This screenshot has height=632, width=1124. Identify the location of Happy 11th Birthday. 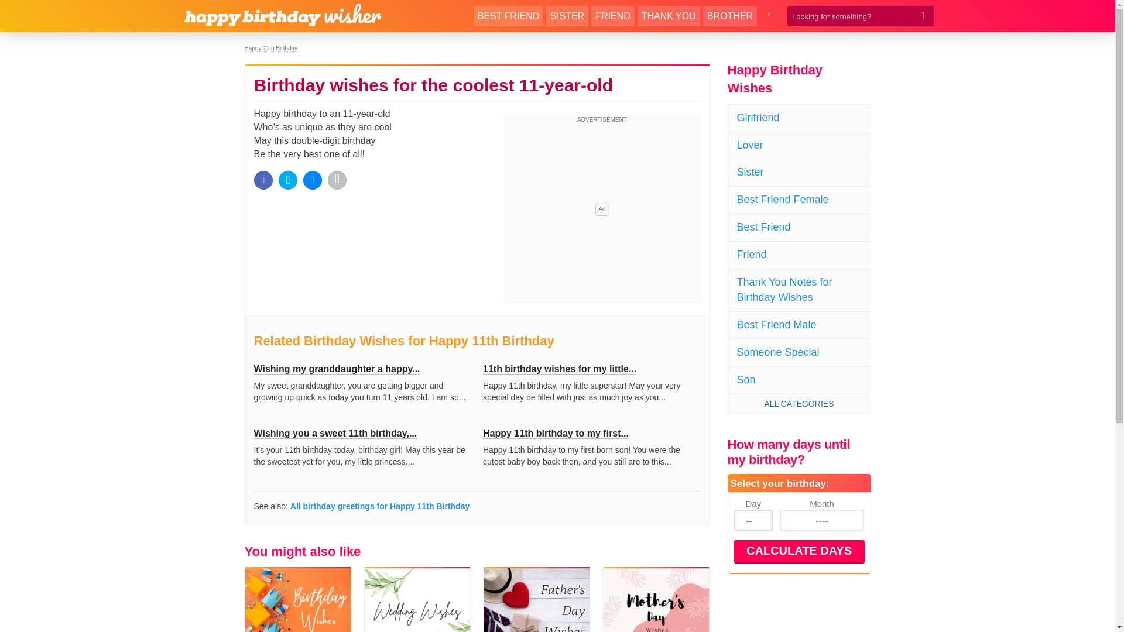
(271, 48).